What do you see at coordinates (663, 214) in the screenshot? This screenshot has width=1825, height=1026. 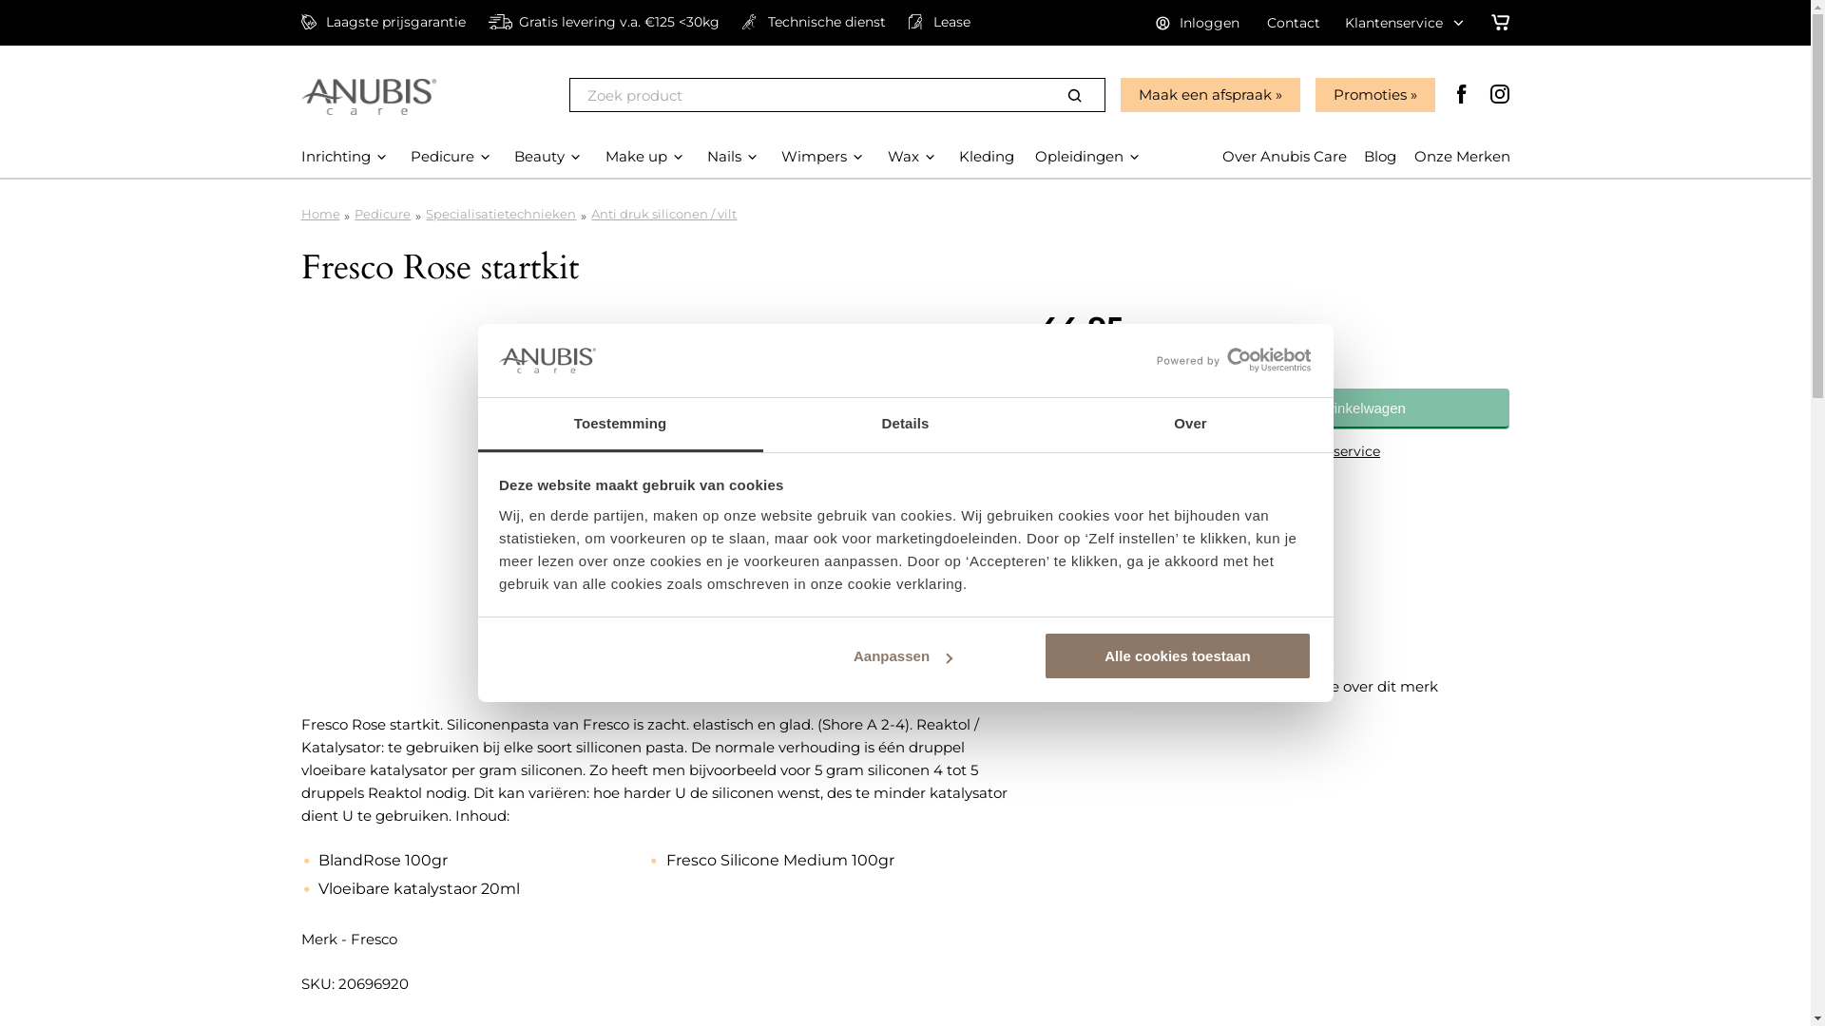 I see `Anti druk siliconen / vilt` at bounding box center [663, 214].